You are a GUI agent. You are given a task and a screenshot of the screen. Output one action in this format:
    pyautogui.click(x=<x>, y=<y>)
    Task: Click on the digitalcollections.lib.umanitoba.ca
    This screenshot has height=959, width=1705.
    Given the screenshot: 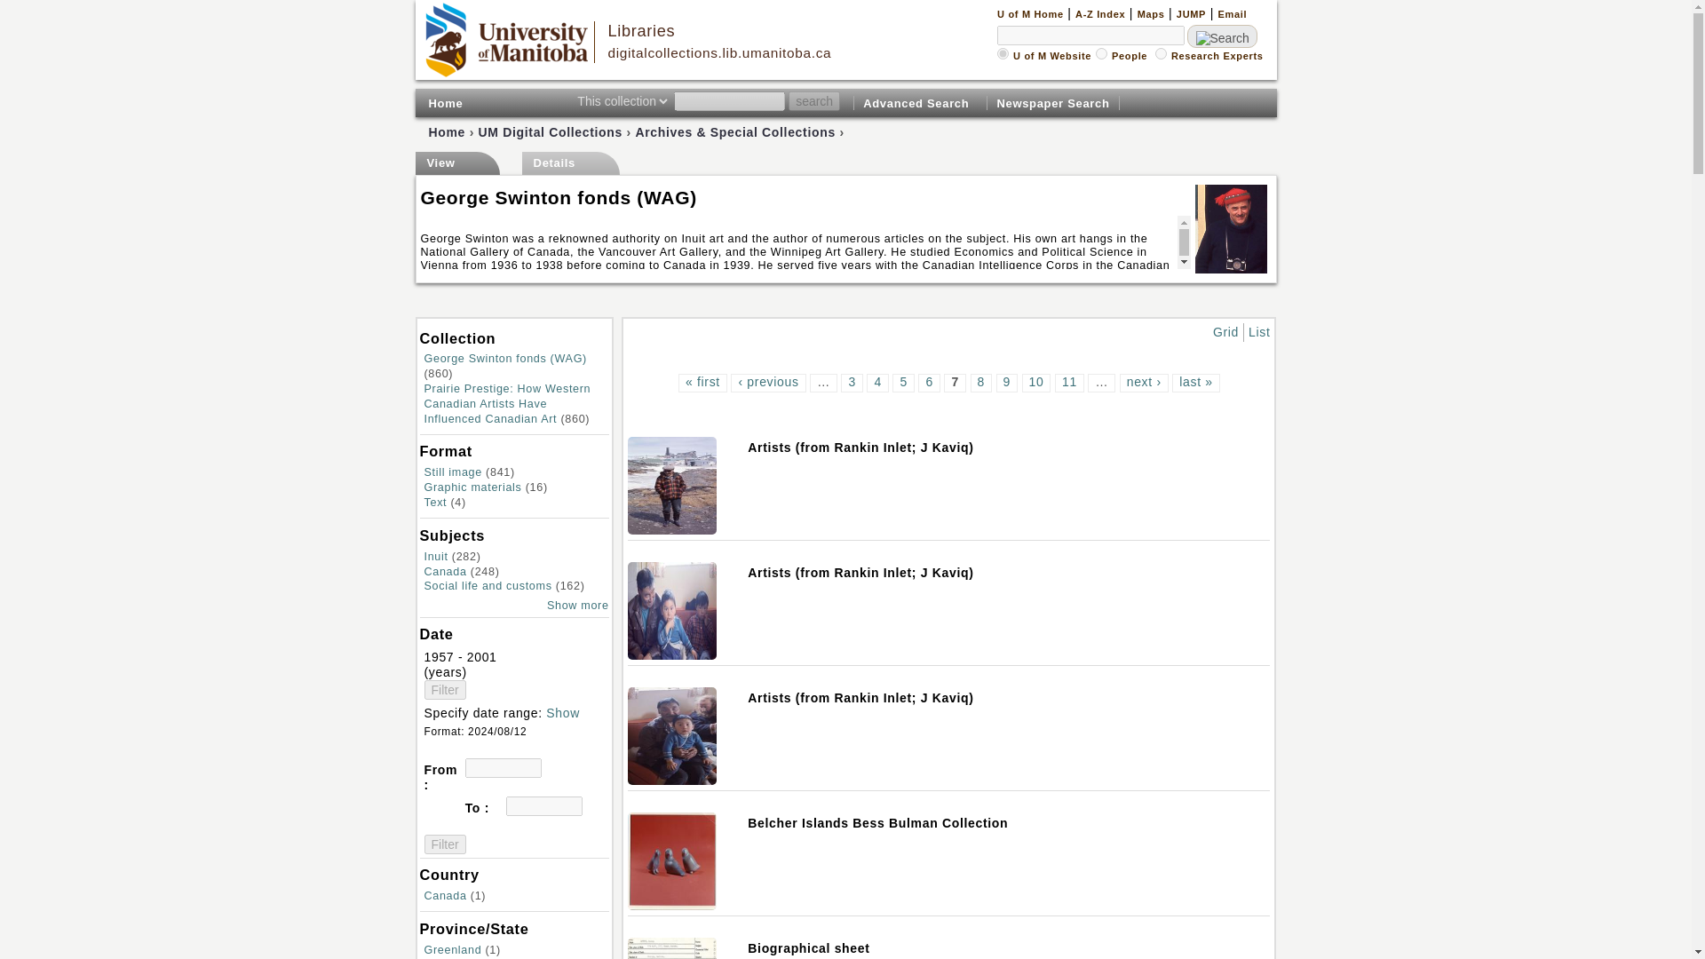 What is the action you would take?
    pyautogui.click(x=719, y=52)
    